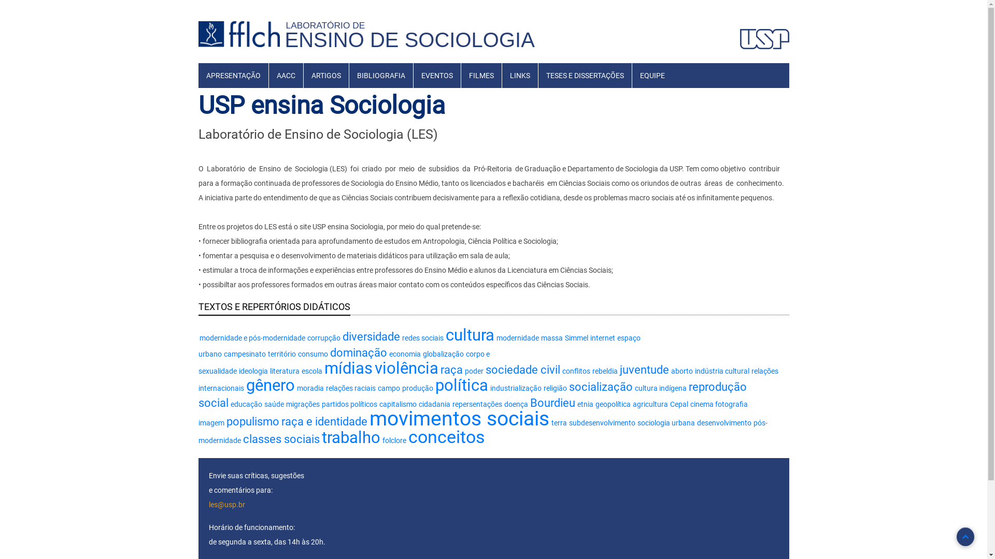 This screenshot has height=559, width=995. What do you see at coordinates (226, 505) in the screenshot?
I see `les@usp.br` at bounding box center [226, 505].